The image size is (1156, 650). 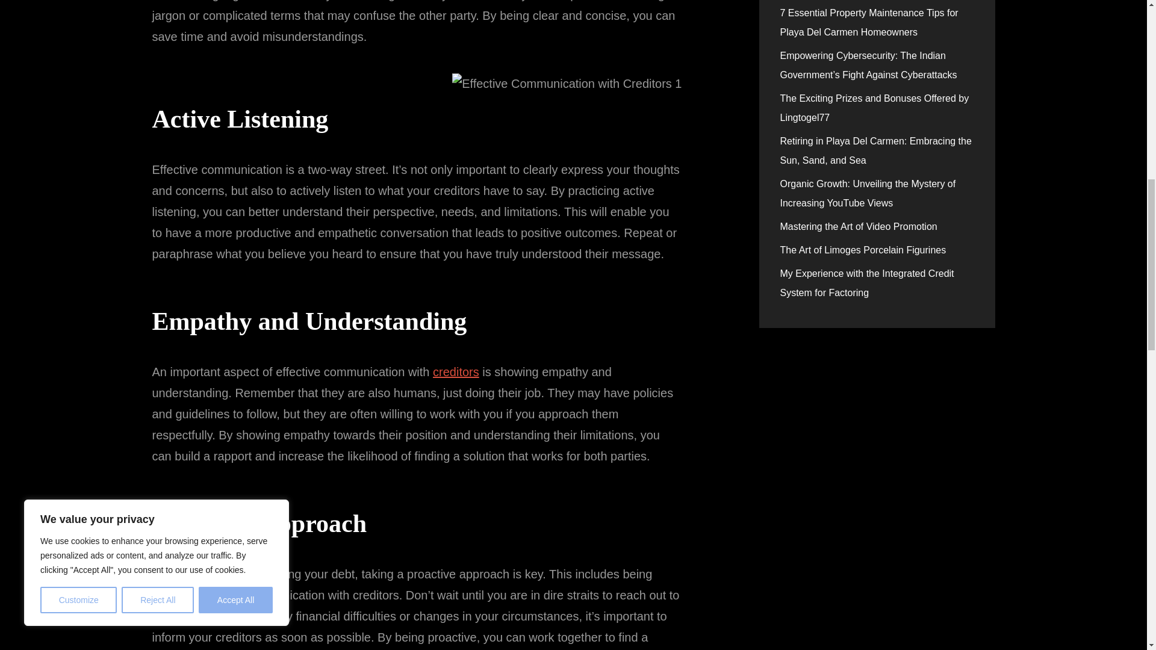 What do you see at coordinates (456, 371) in the screenshot?
I see `creditors` at bounding box center [456, 371].